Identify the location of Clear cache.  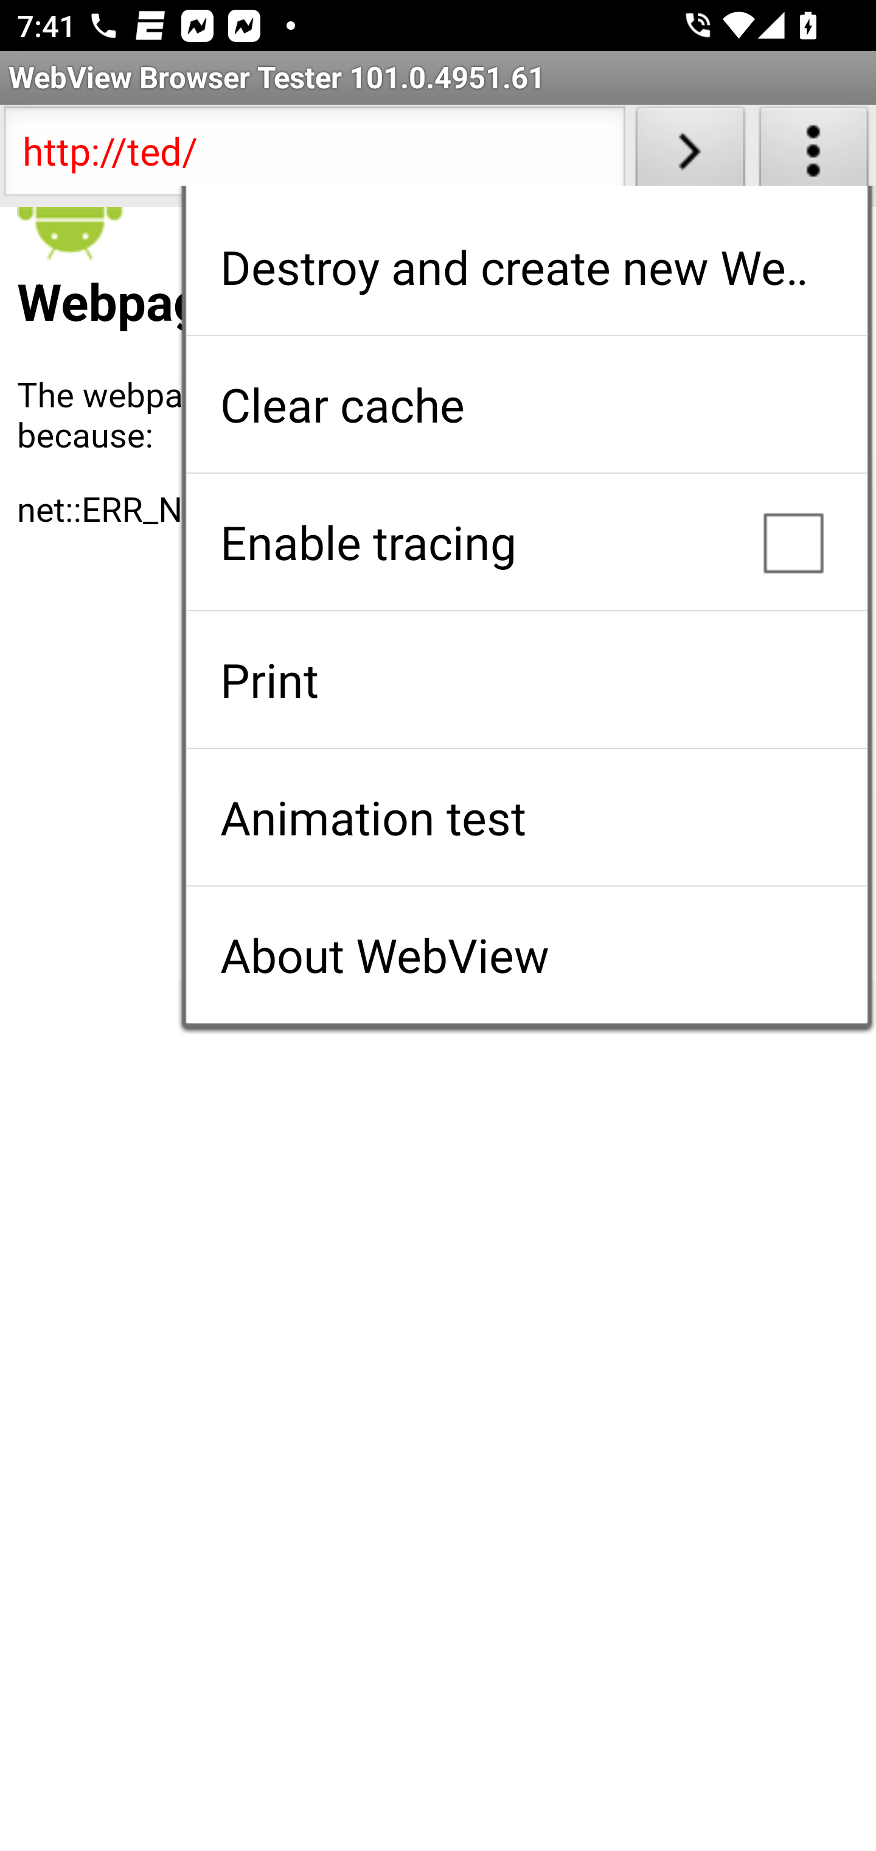
(526, 404).